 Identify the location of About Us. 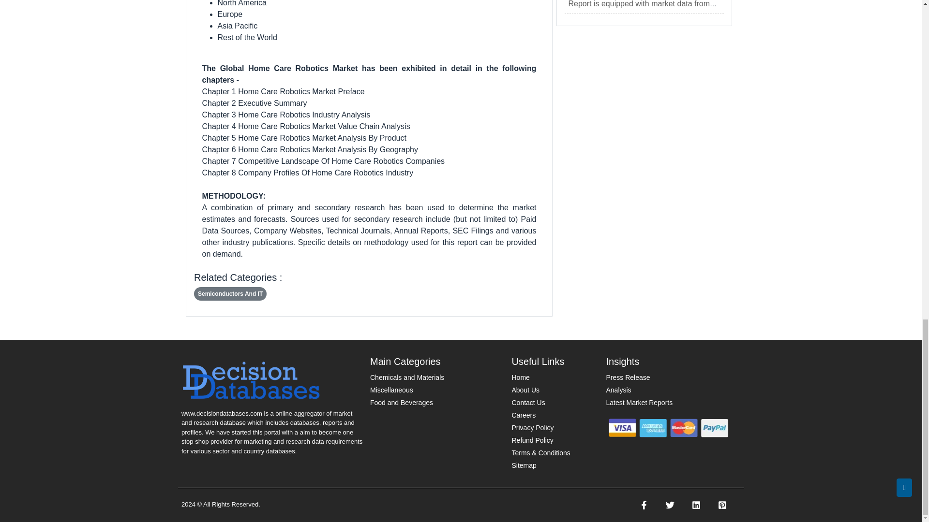
(525, 390).